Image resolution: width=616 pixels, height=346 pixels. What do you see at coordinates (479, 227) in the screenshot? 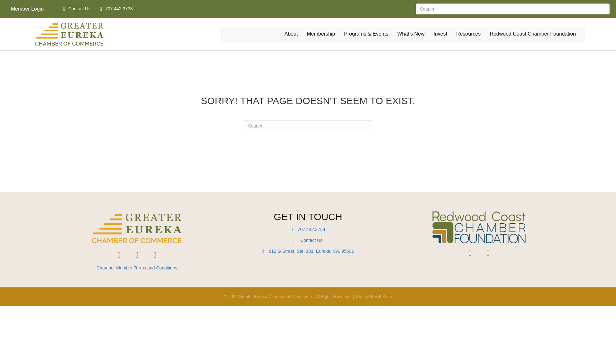
I see `Redwood Coast Chamber Foundation Logo-290` at bounding box center [479, 227].